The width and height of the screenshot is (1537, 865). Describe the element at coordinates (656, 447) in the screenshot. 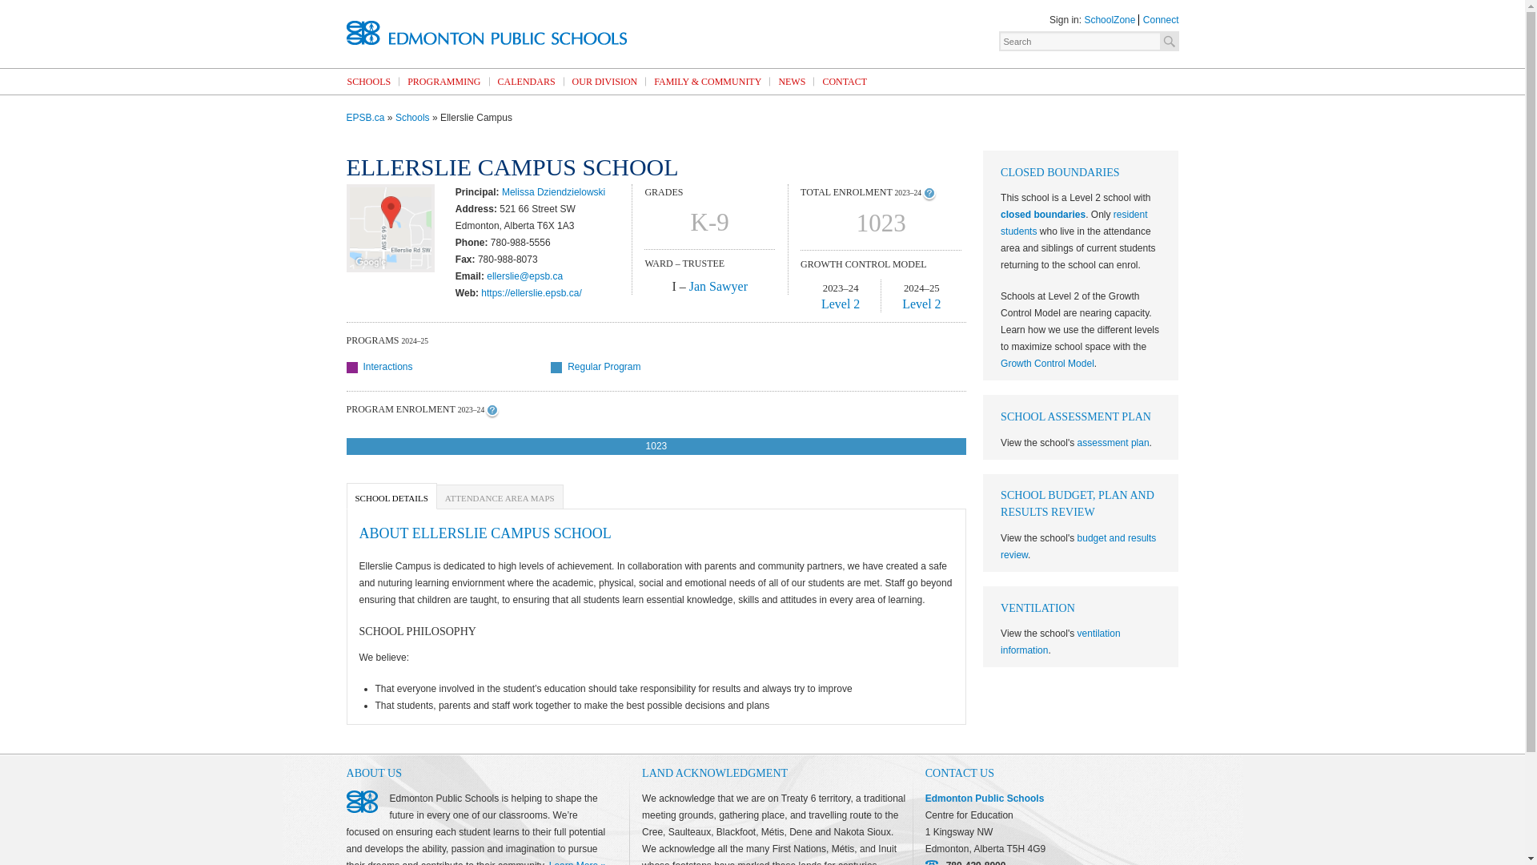

I see `resident students` at that location.